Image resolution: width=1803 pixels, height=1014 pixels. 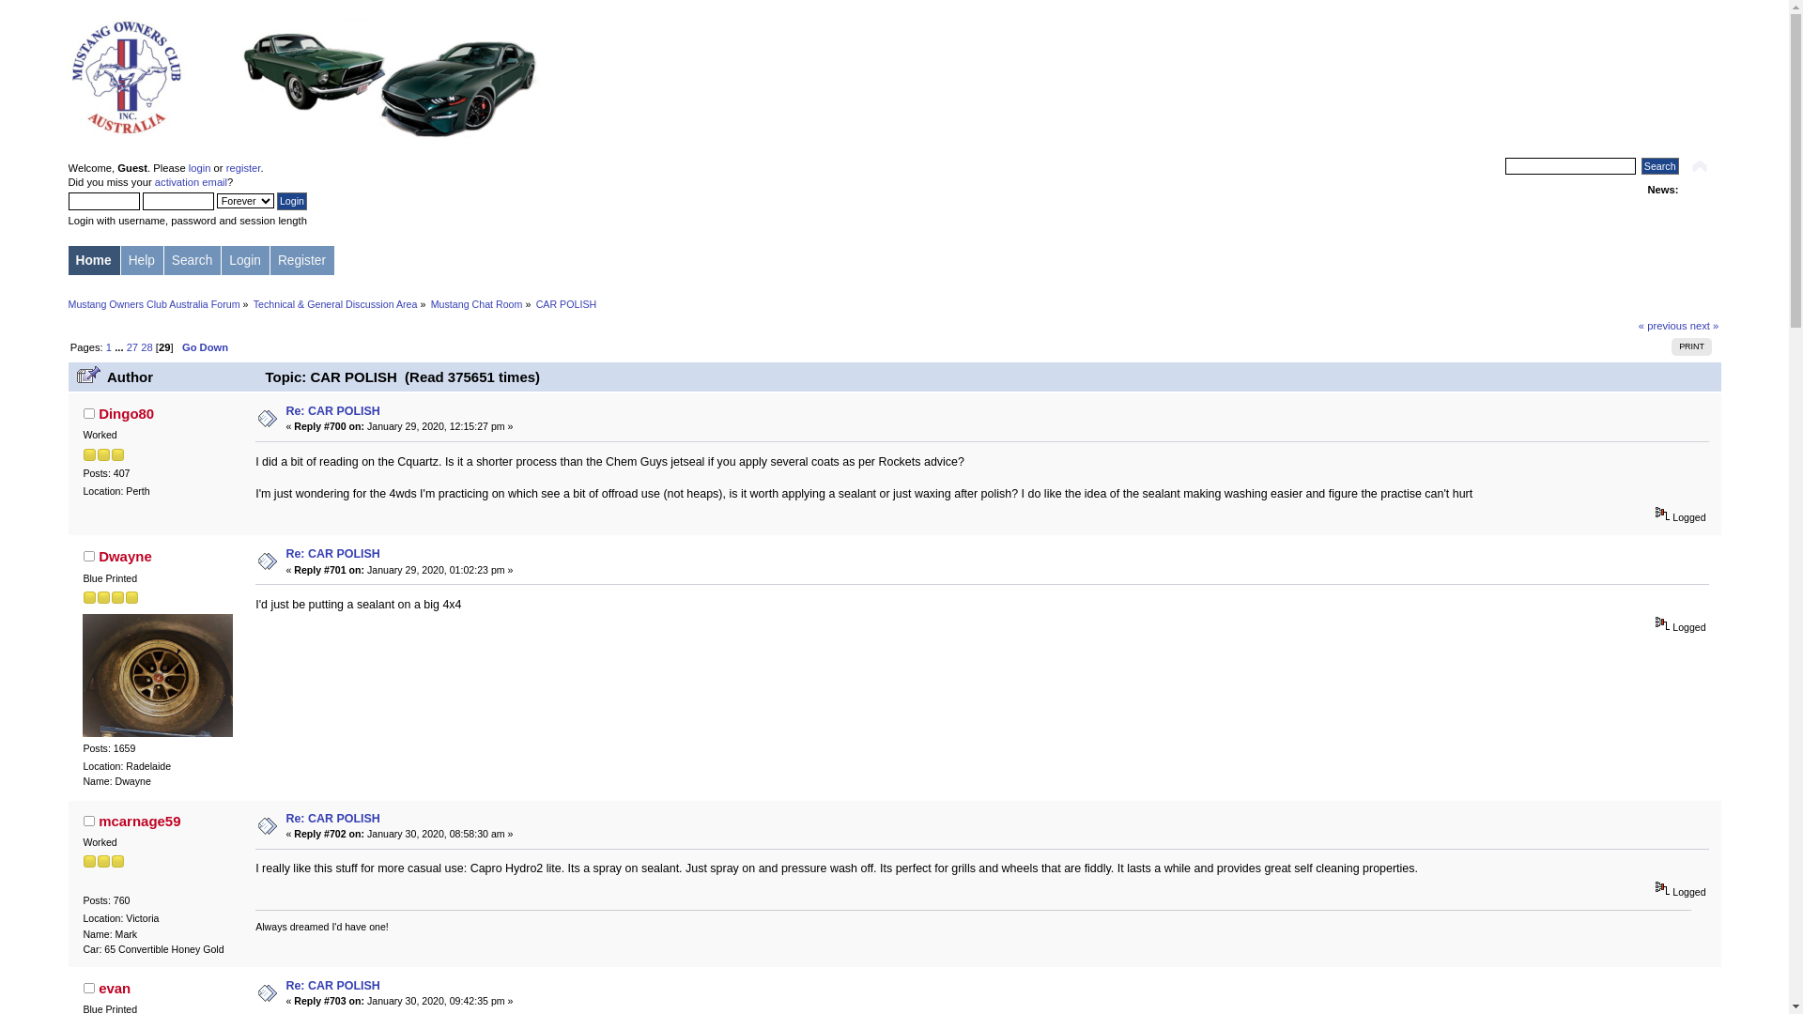 What do you see at coordinates (332, 411) in the screenshot?
I see `Re: CAR POLISH` at bounding box center [332, 411].